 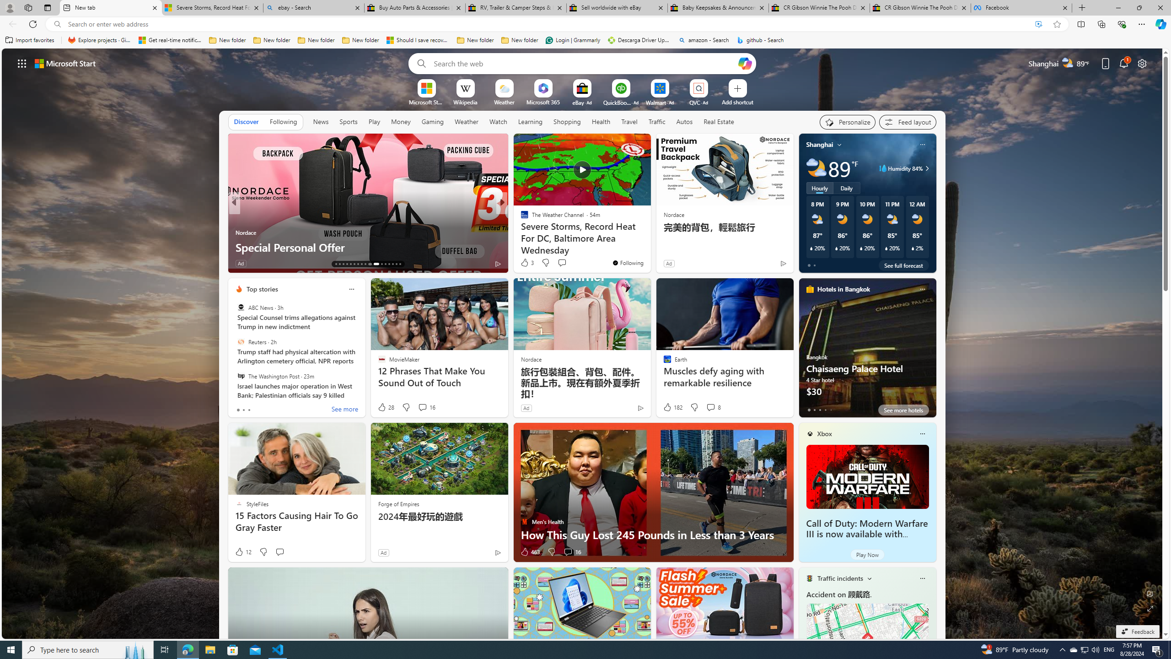 What do you see at coordinates (527, 263) in the screenshot?
I see `3 Like` at bounding box center [527, 263].